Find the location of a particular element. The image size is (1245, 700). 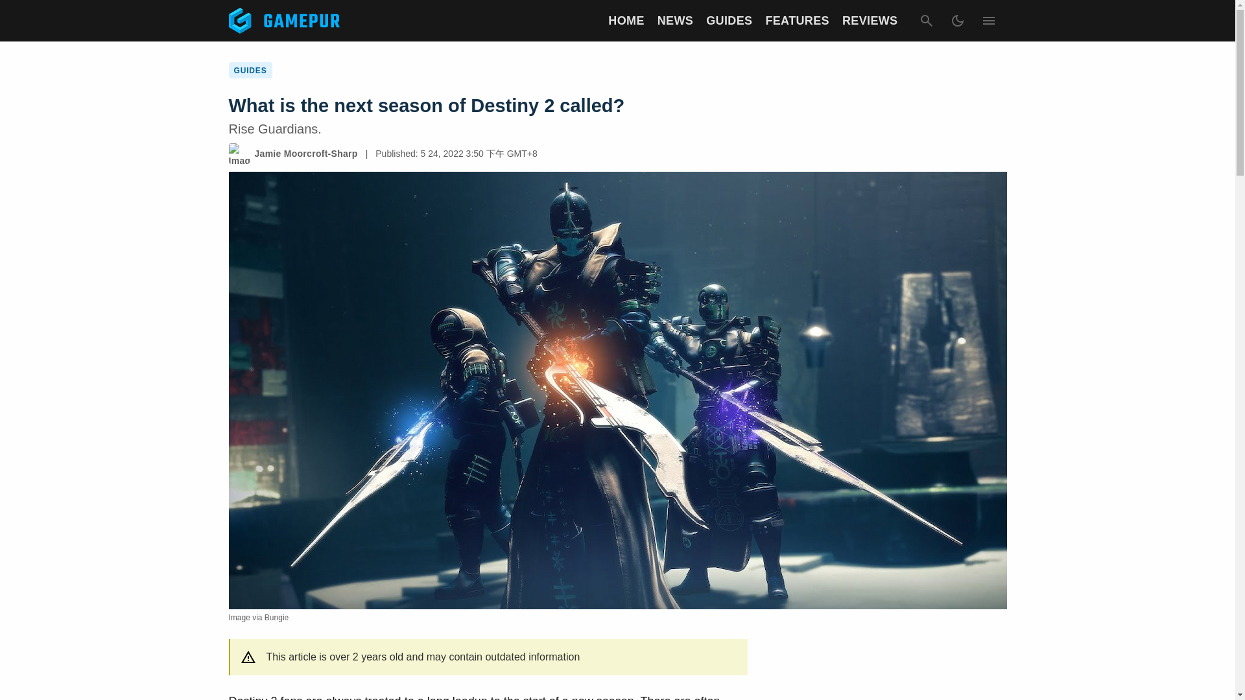

GUIDES is located at coordinates (729, 21).